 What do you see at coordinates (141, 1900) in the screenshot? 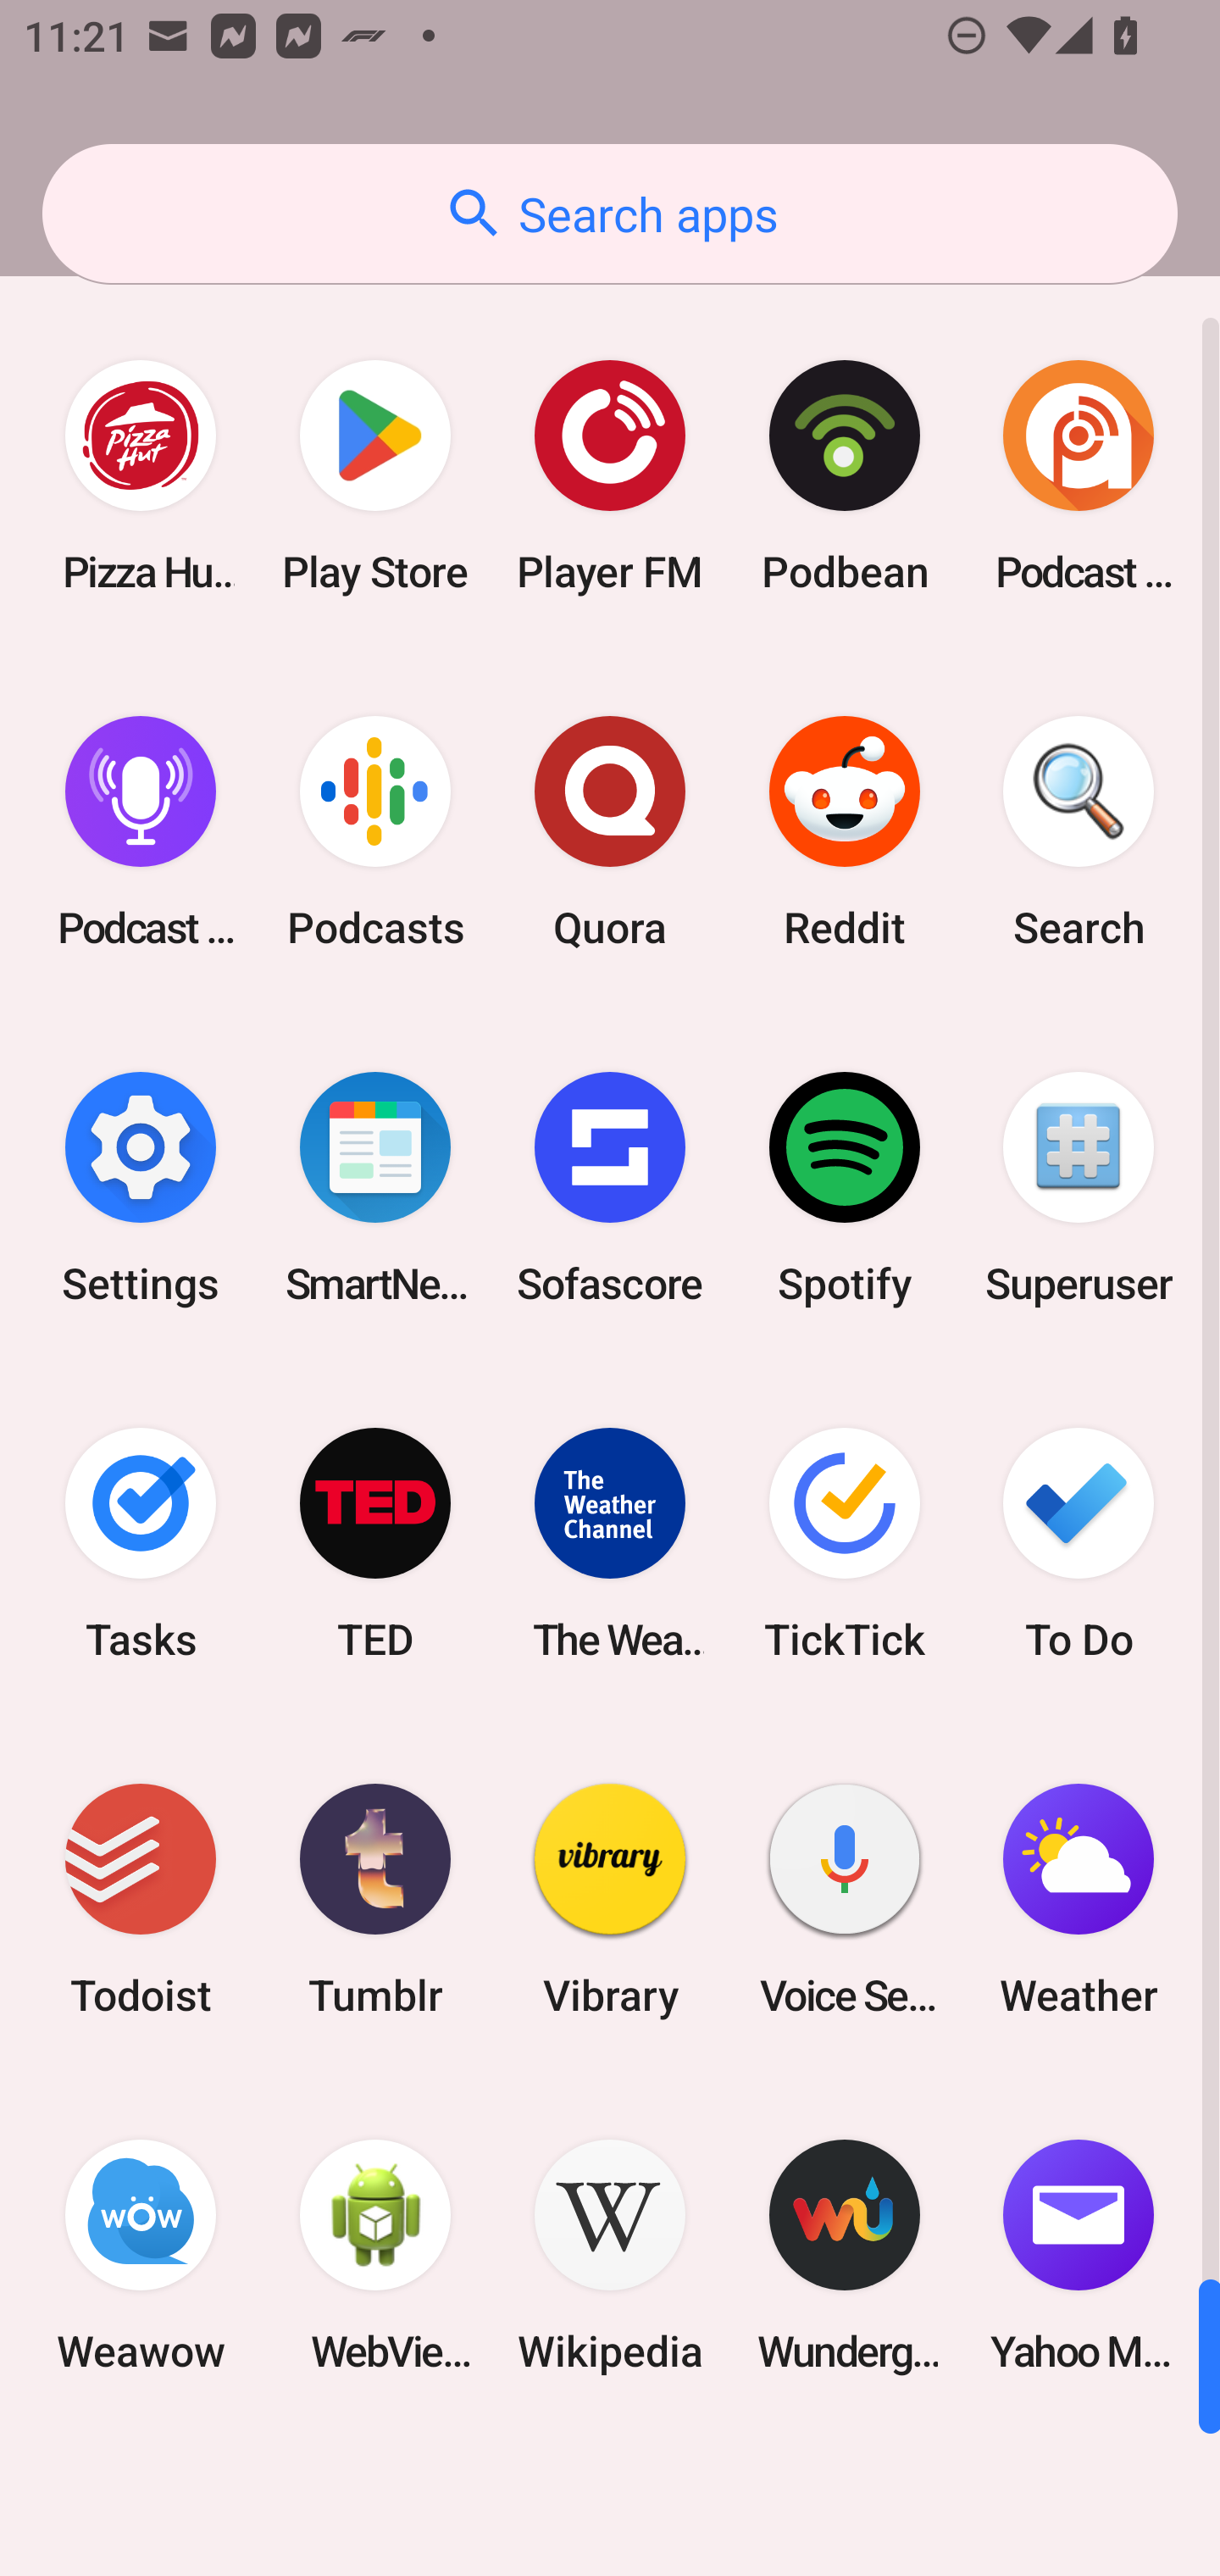
I see `Todoist` at bounding box center [141, 1900].